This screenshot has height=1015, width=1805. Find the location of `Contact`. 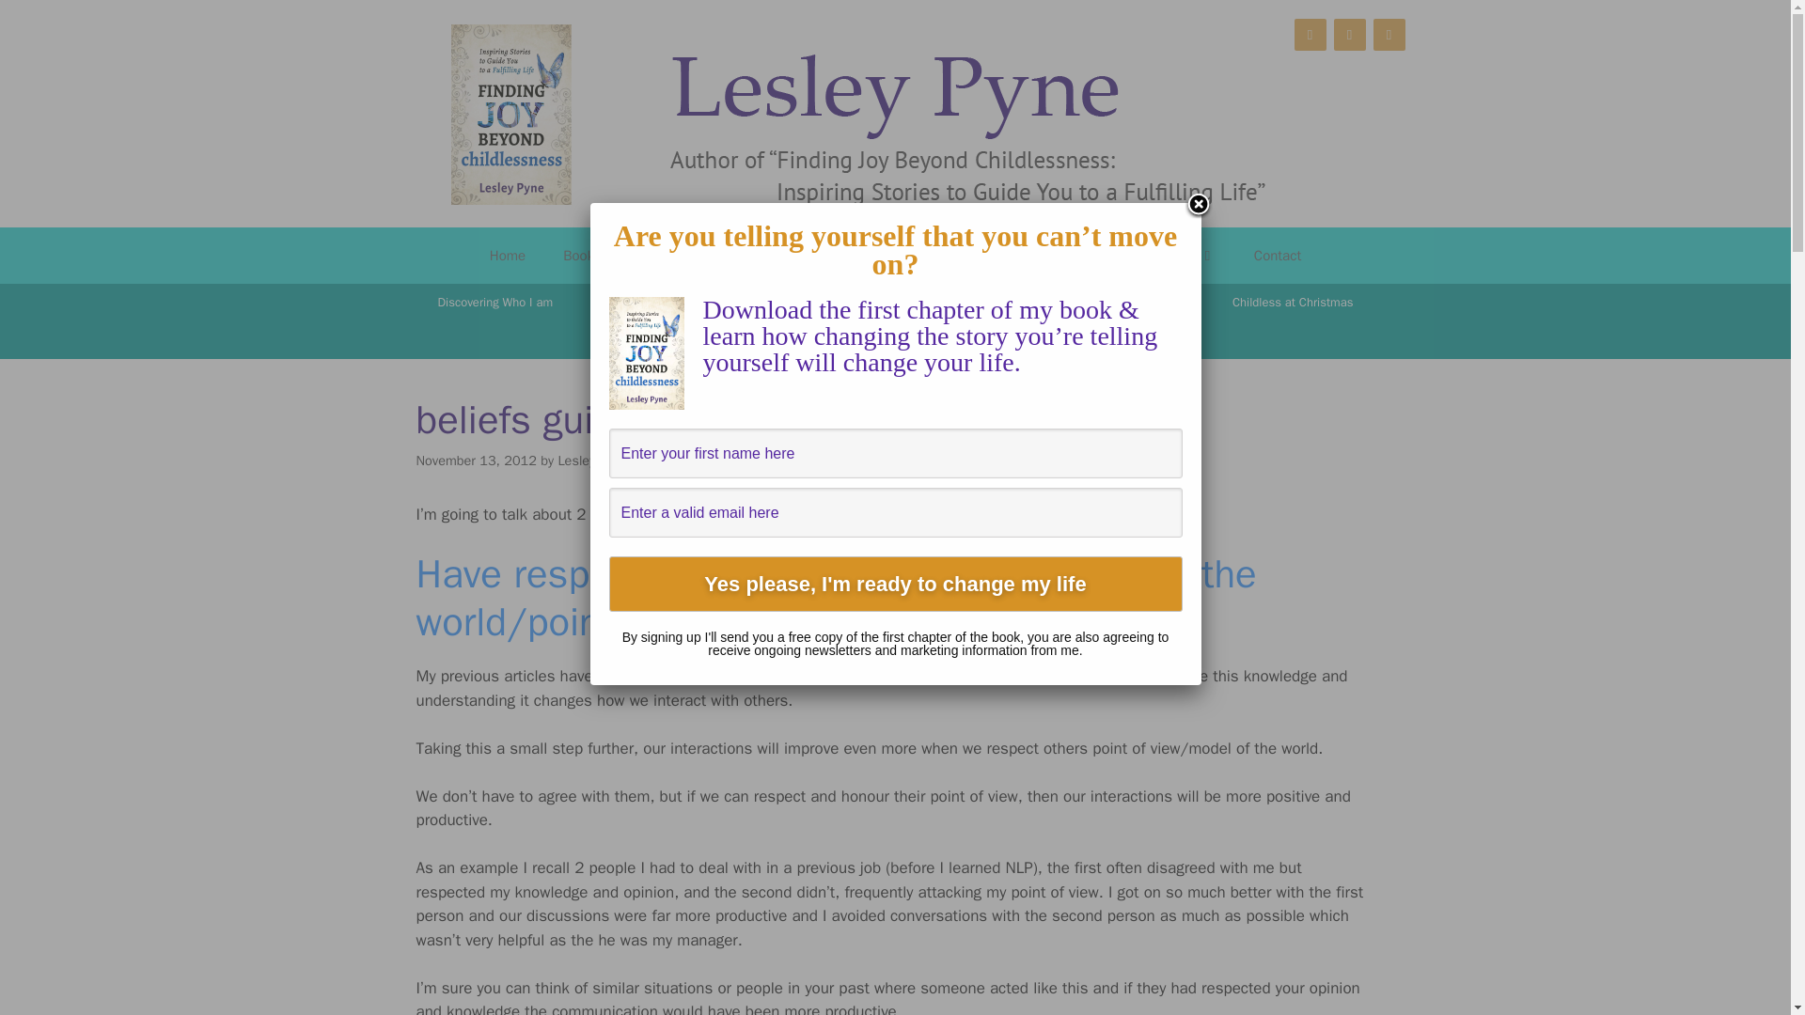

Contact is located at coordinates (1277, 256).